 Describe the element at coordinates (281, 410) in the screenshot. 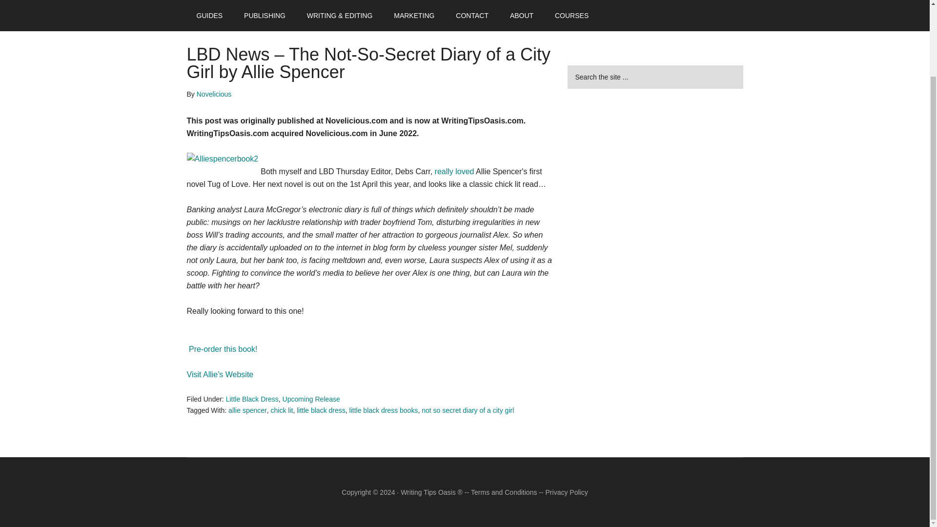

I see `chick lit` at that location.